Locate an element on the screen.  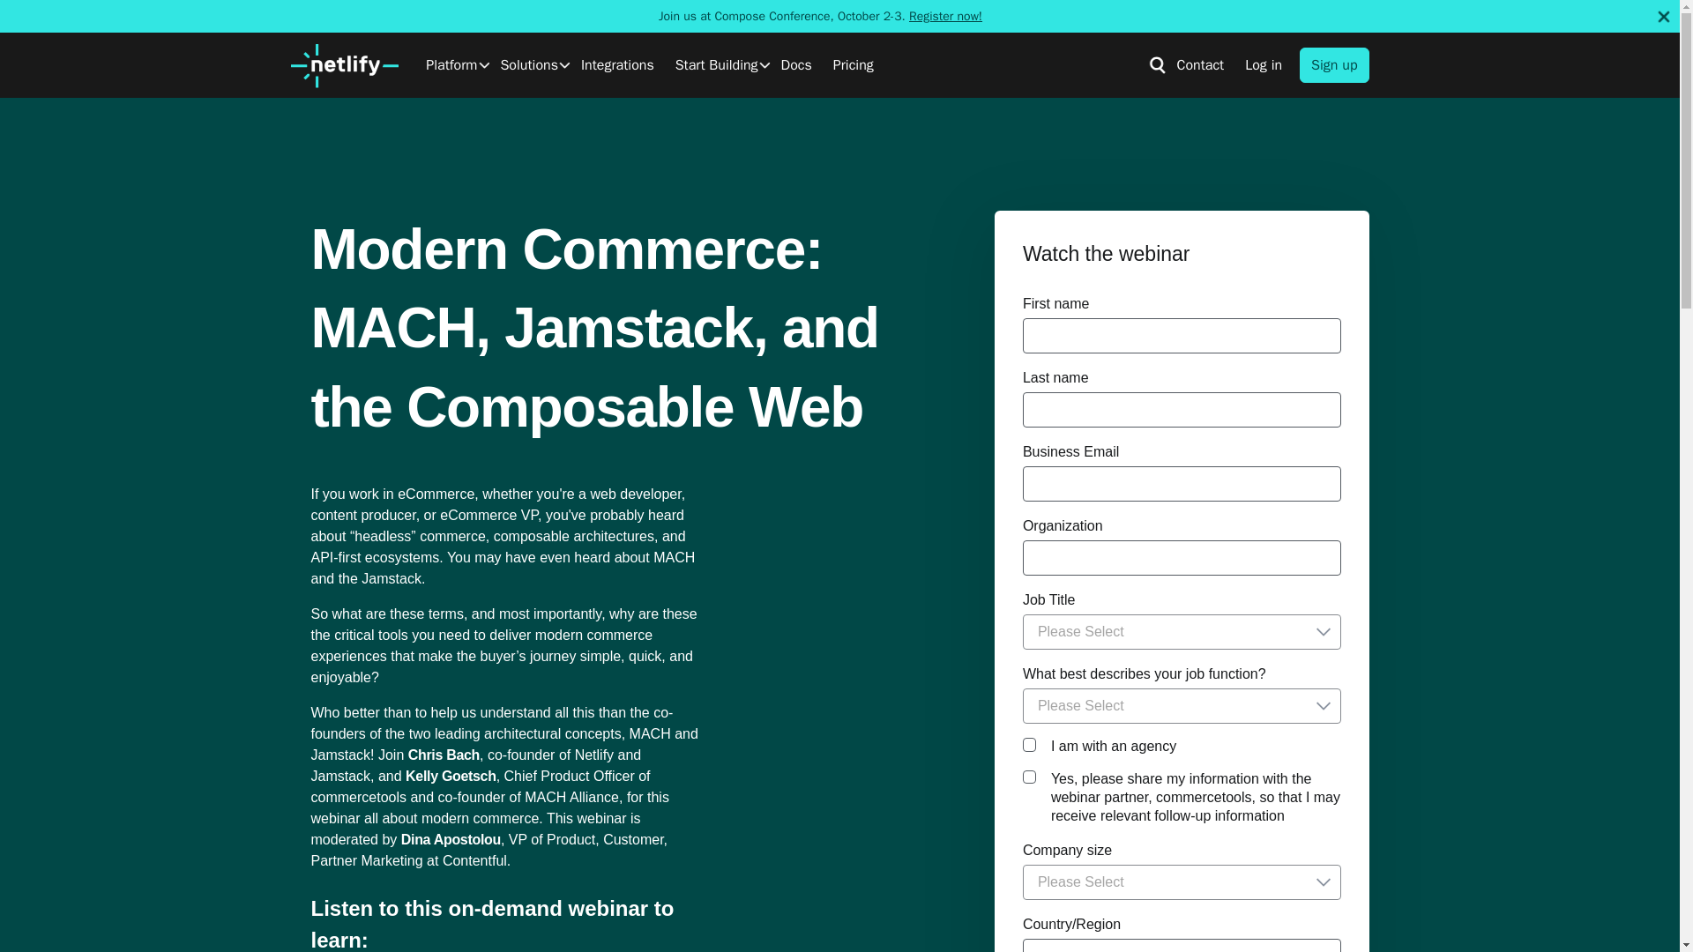
Integrations is located at coordinates (617, 65).